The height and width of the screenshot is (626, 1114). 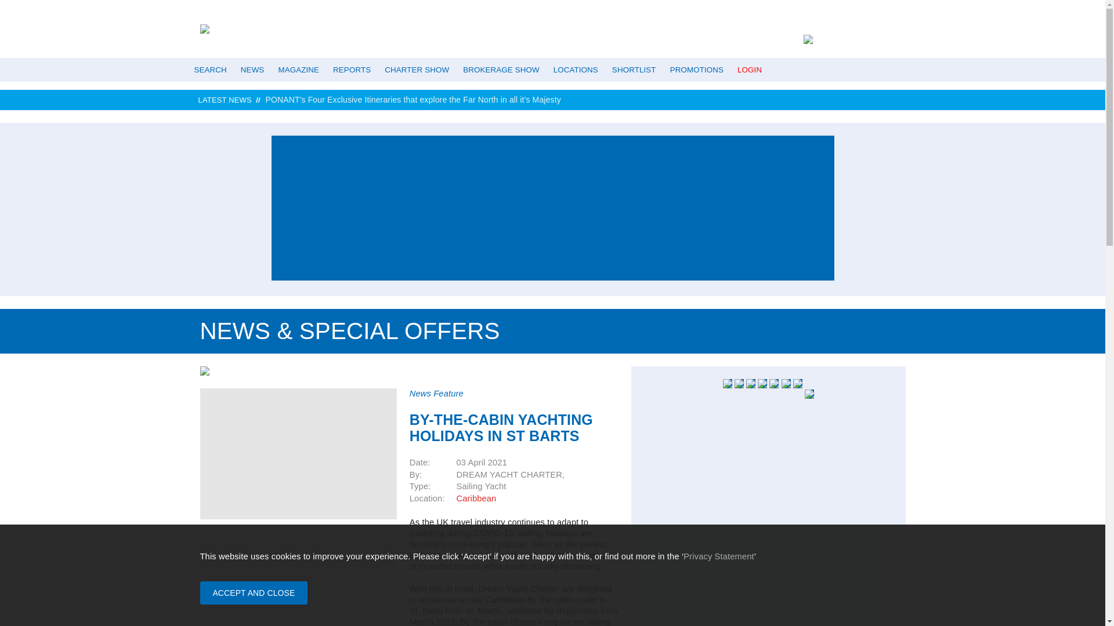 What do you see at coordinates (634, 70) in the screenshot?
I see `SHORTLIST` at bounding box center [634, 70].